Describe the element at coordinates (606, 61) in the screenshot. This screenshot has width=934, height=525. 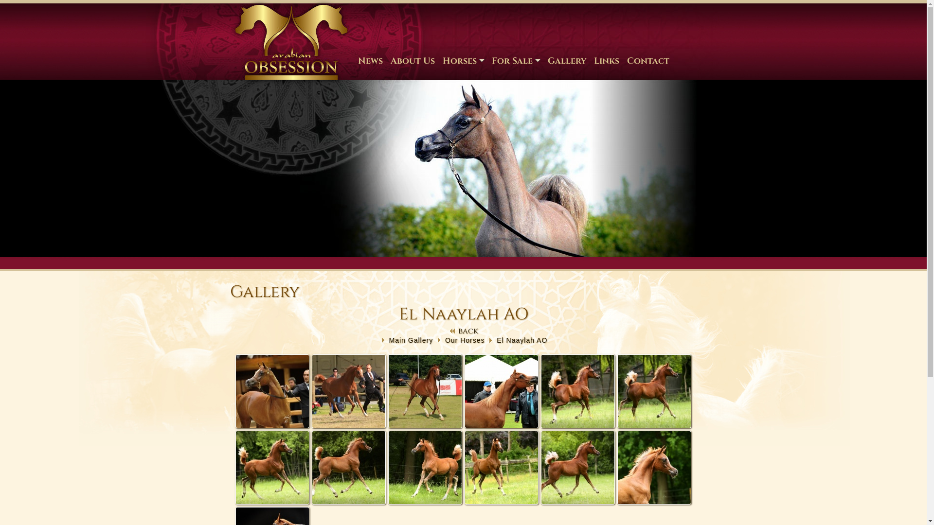
I see `Links` at that location.